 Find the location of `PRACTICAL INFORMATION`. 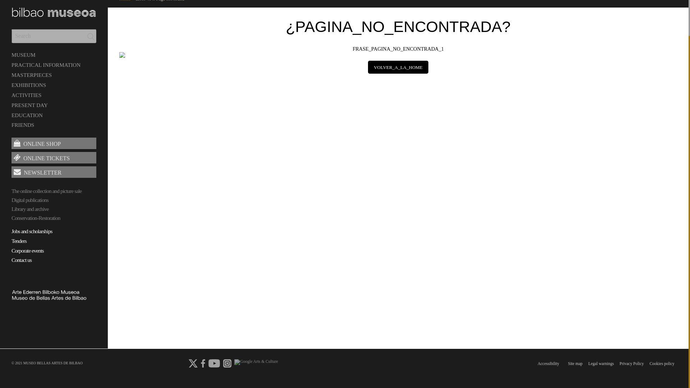

PRACTICAL INFORMATION is located at coordinates (46, 65).